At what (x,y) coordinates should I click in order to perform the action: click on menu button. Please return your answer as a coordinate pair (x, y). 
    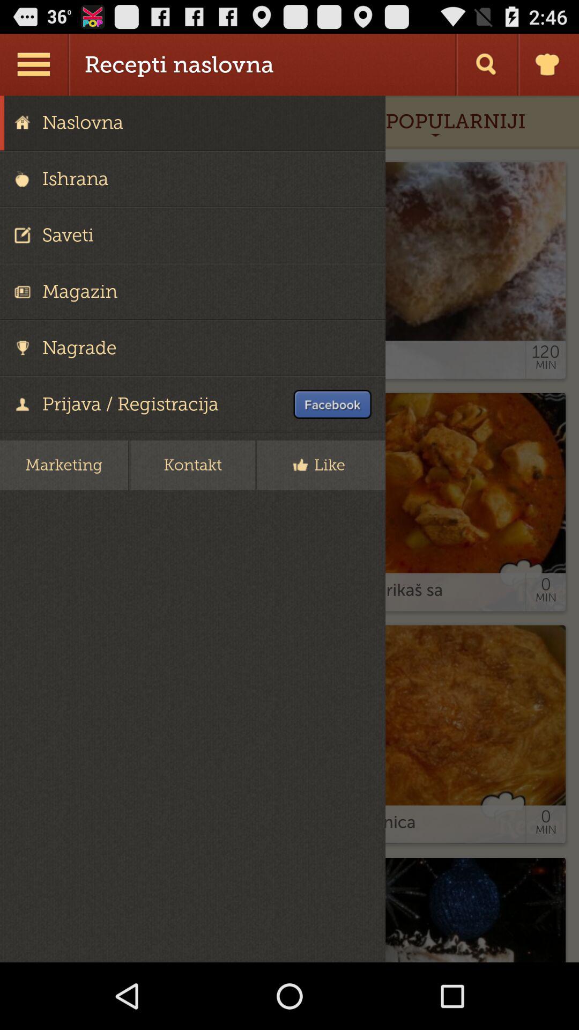
    Looking at the image, I should click on (35, 64).